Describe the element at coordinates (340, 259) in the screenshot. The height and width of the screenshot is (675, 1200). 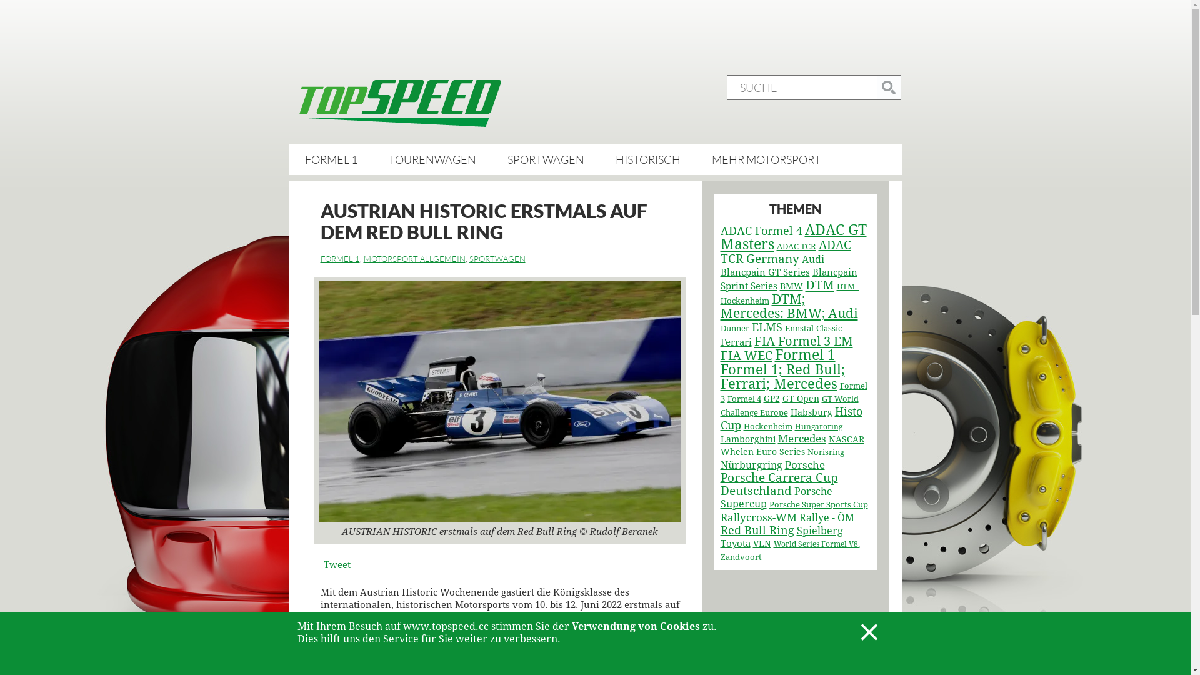
I see `FORMEL 1` at that location.